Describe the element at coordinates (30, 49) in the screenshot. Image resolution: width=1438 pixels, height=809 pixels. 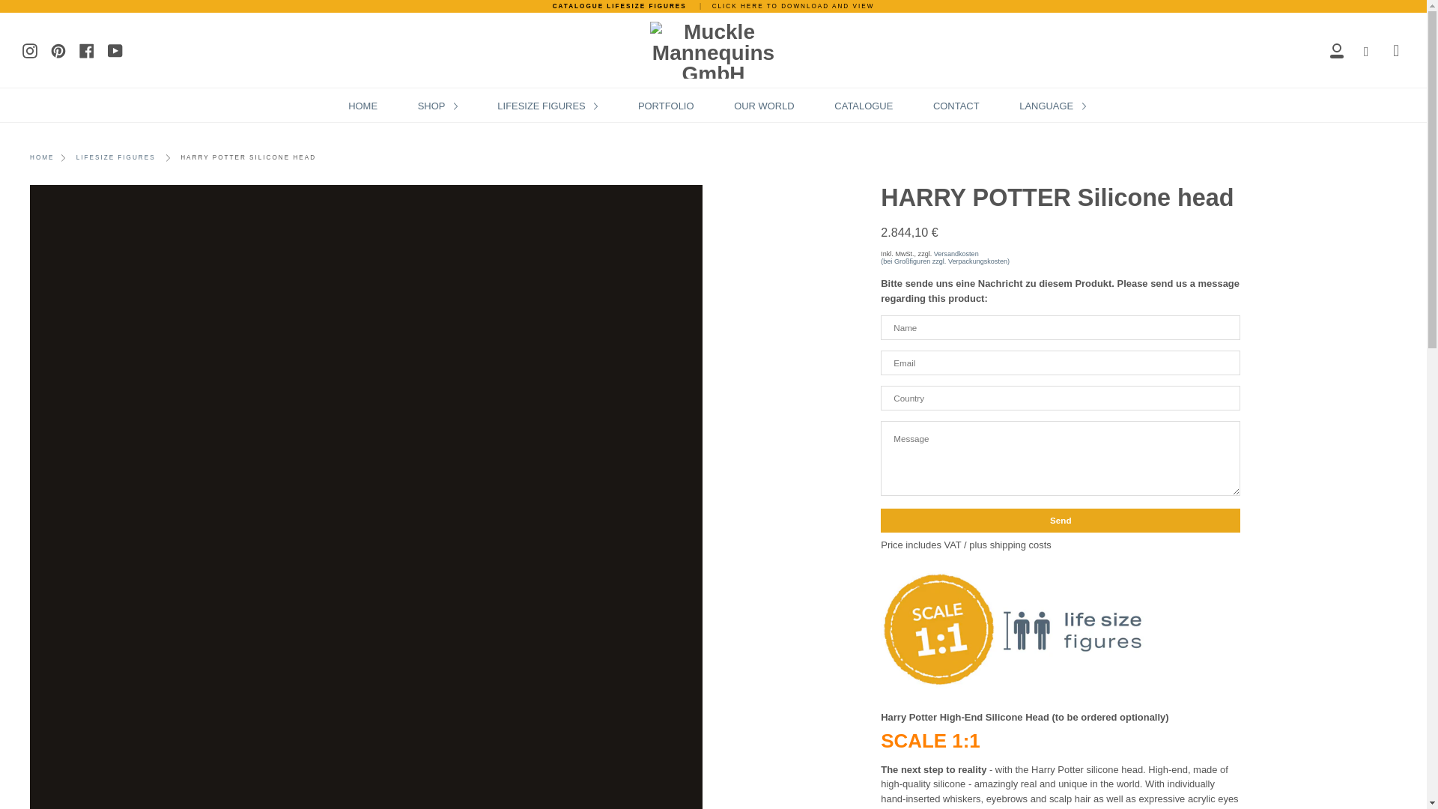
I see `Muckle Mannequins GmbH on Instagram` at that location.